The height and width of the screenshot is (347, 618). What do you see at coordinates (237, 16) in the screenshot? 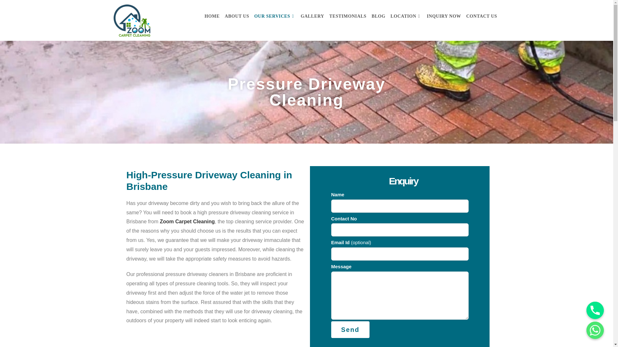
I see `ABOUT US` at bounding box center [237, 16].